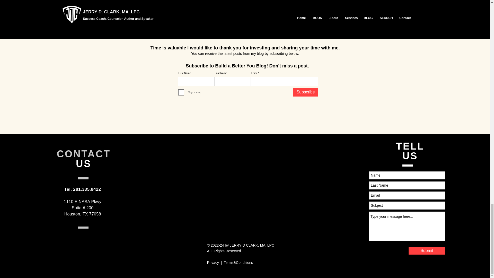  Describe the element at coordinates (206, 12) in the screenshot. I see `20` at that location.